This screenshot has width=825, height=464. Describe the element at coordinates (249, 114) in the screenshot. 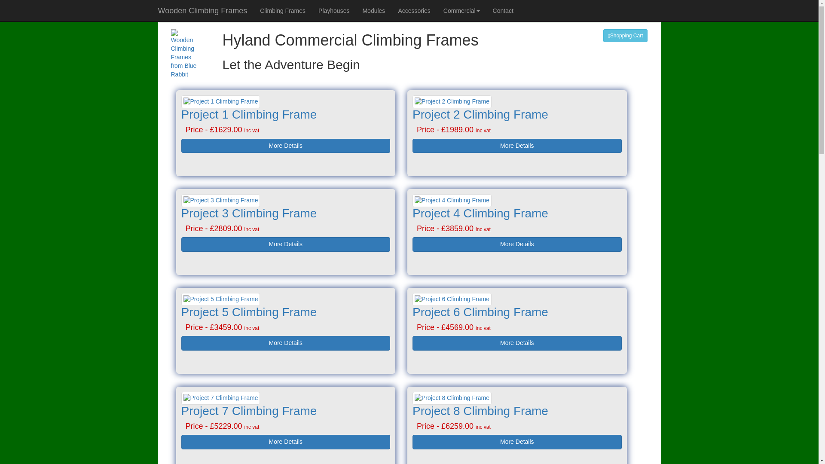

I see `Project 1 Climbing Frame` at that location.